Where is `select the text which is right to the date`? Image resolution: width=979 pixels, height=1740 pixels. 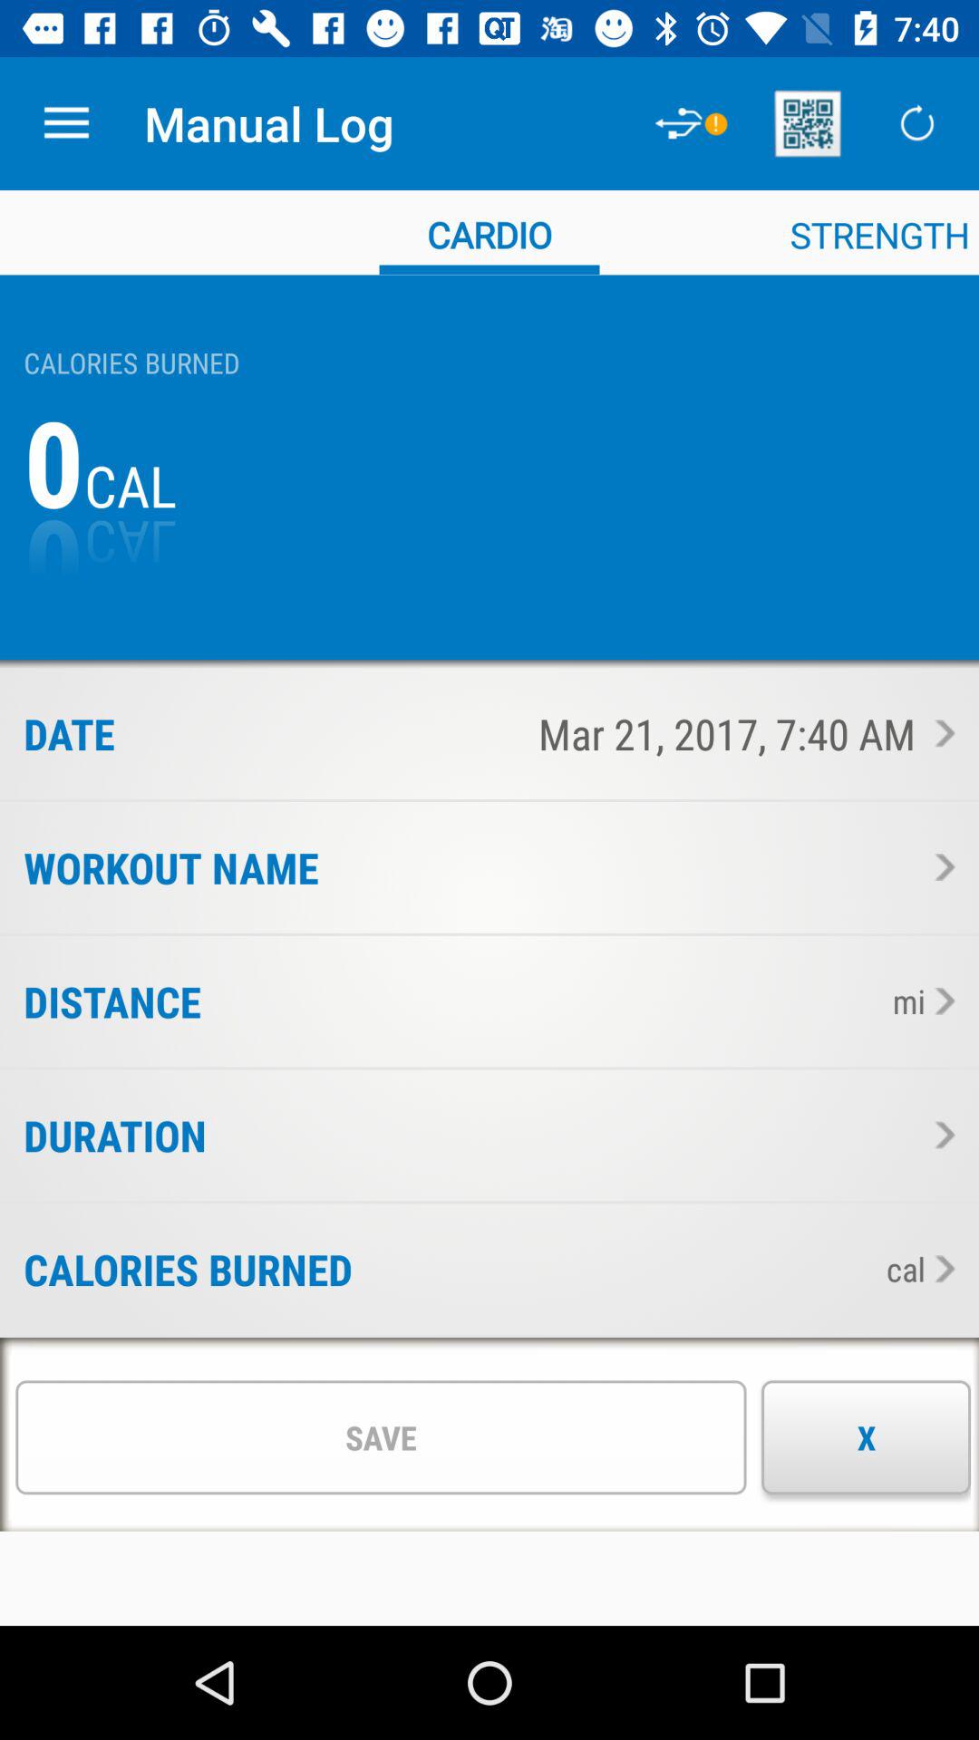
select the text which is right to the date is located at coordinates (535, 733).